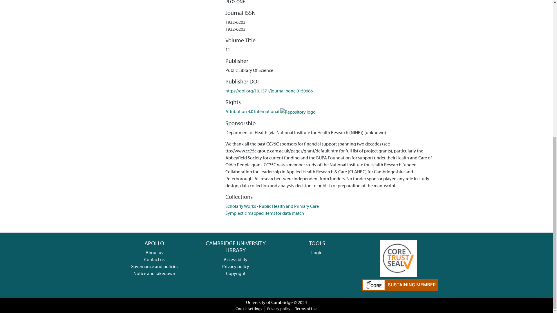 Image resolution: width=557 pixels, height=313 pixels. I want to click on Attribution 4.0 International, so click(270, 111).